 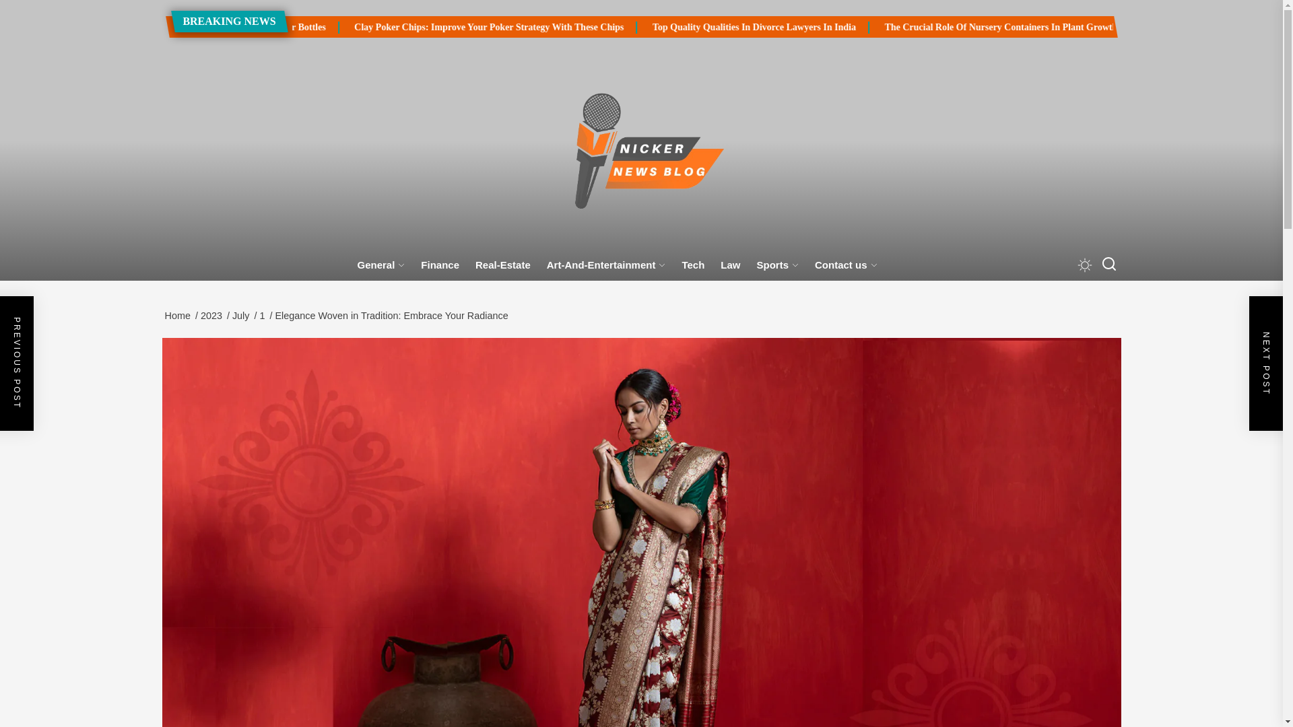 I want to click on Law, so click(x=730, y=265).